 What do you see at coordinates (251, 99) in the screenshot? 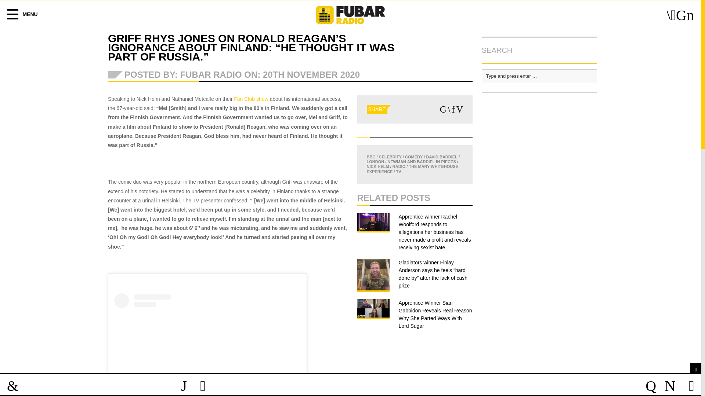
I see `Fan Club show` at bounding box center [251, 99].